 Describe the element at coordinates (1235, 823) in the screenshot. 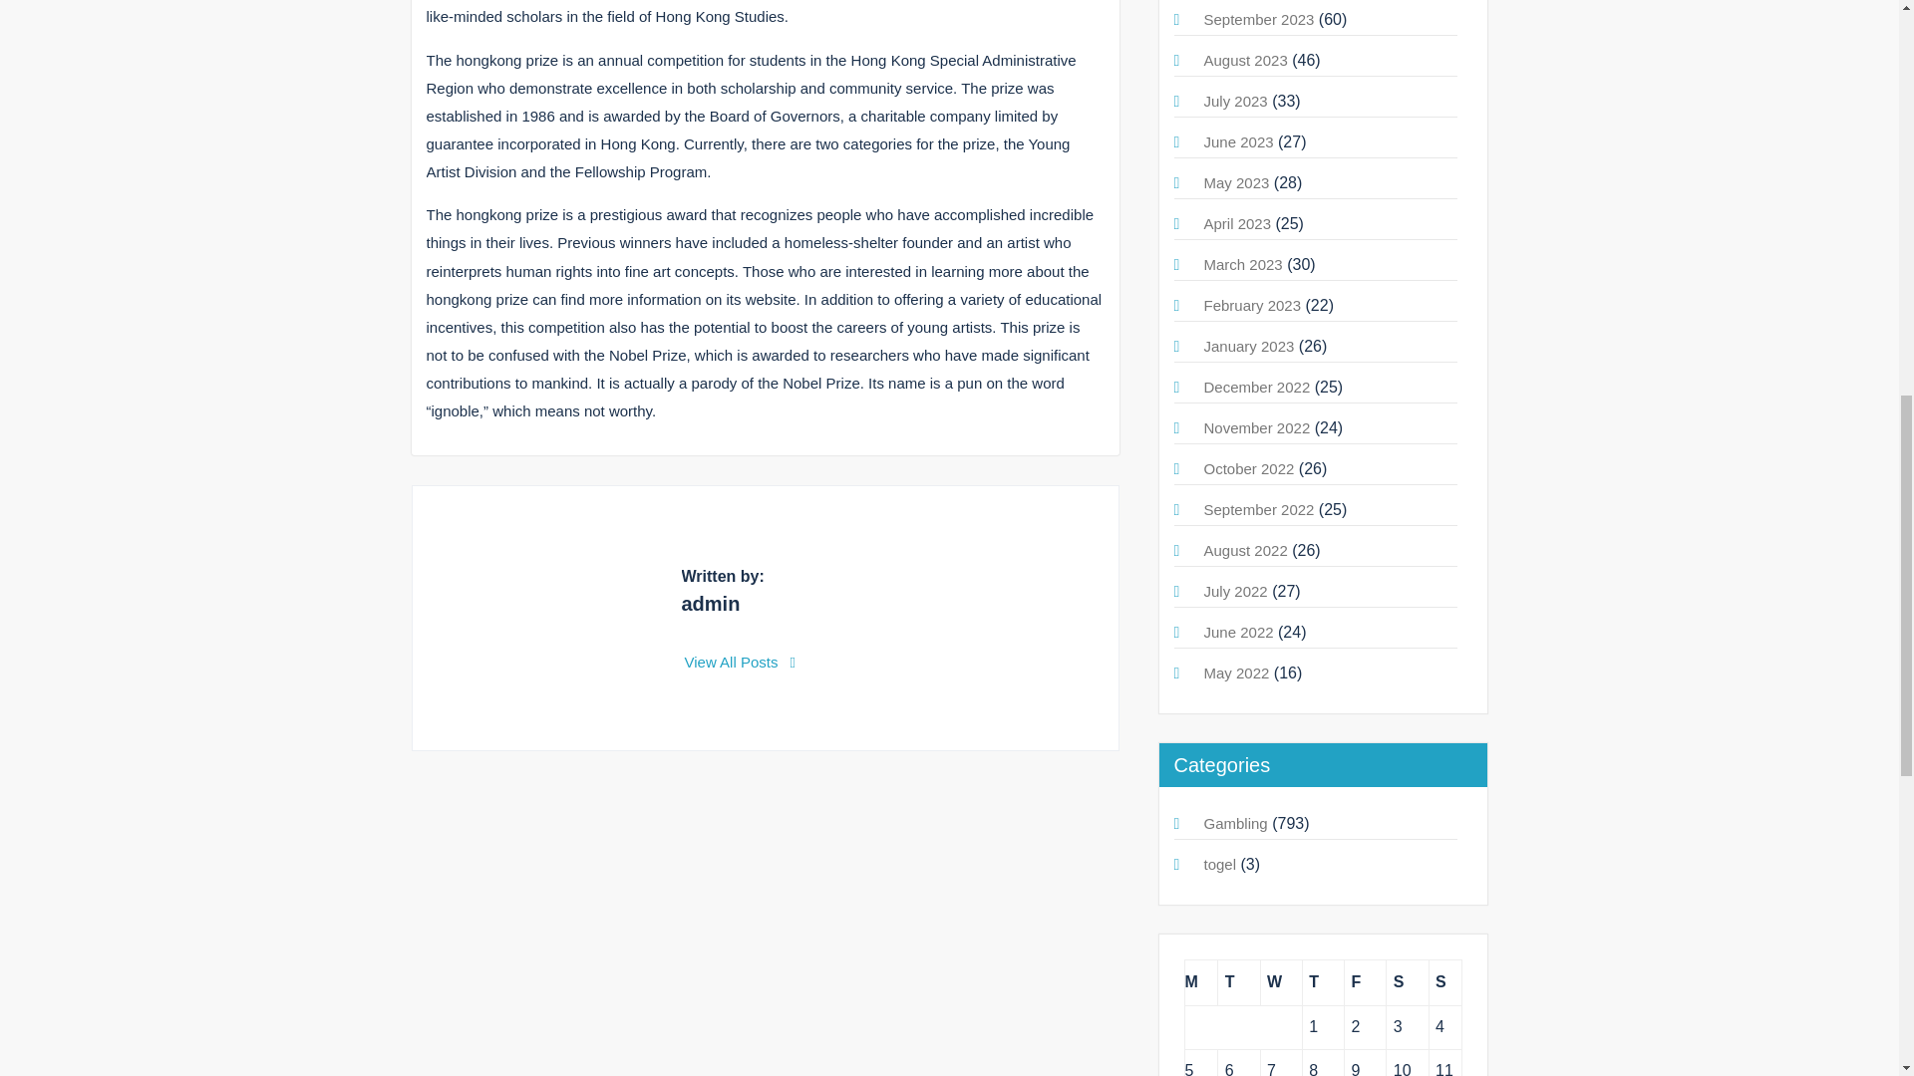

I see `Gambling` at that location.